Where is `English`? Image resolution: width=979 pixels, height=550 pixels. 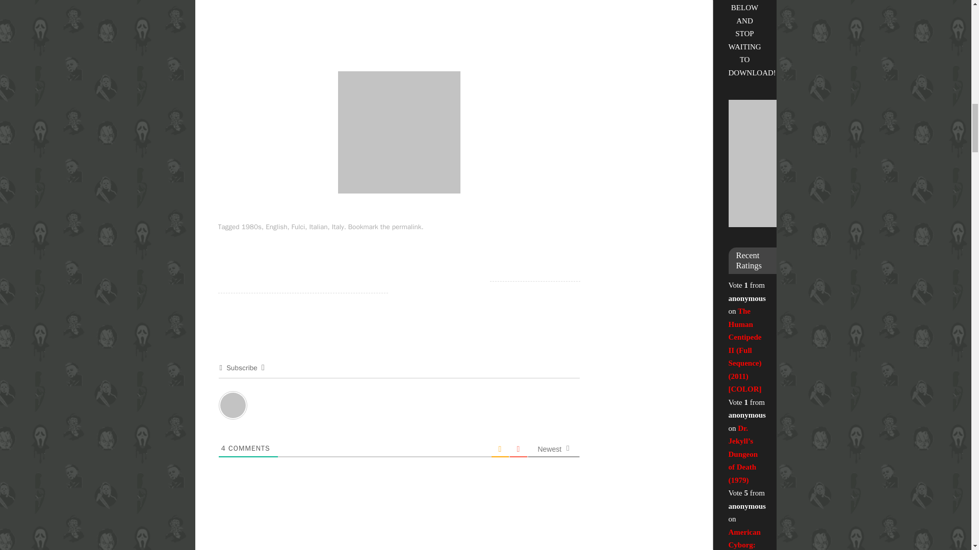
English is located at coordinates (276, 227).